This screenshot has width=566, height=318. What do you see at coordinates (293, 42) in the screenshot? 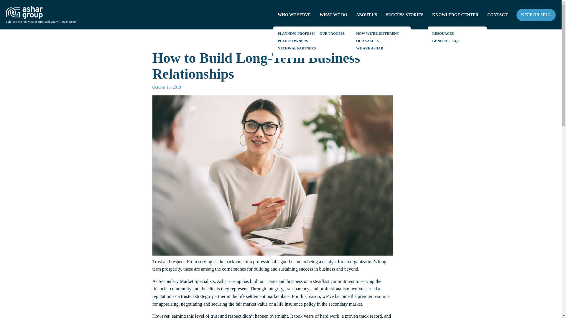
I see `POLICY OWNERS` at bounding box center [293, 42].